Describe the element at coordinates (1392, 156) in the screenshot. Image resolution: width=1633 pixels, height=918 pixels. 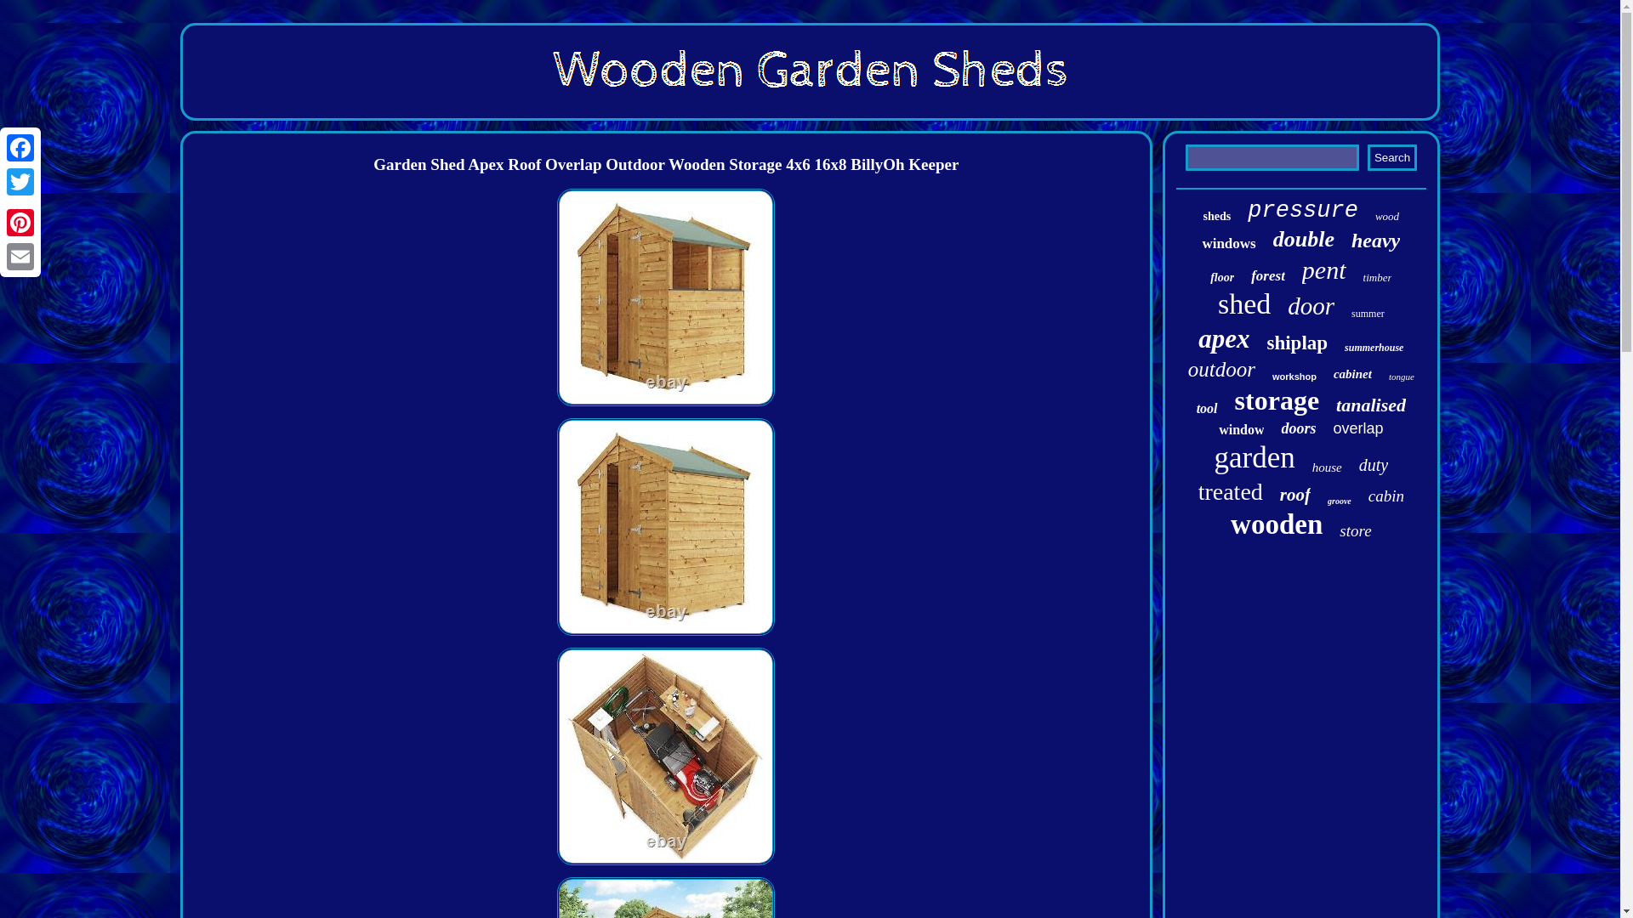
I see `Search` at that location.